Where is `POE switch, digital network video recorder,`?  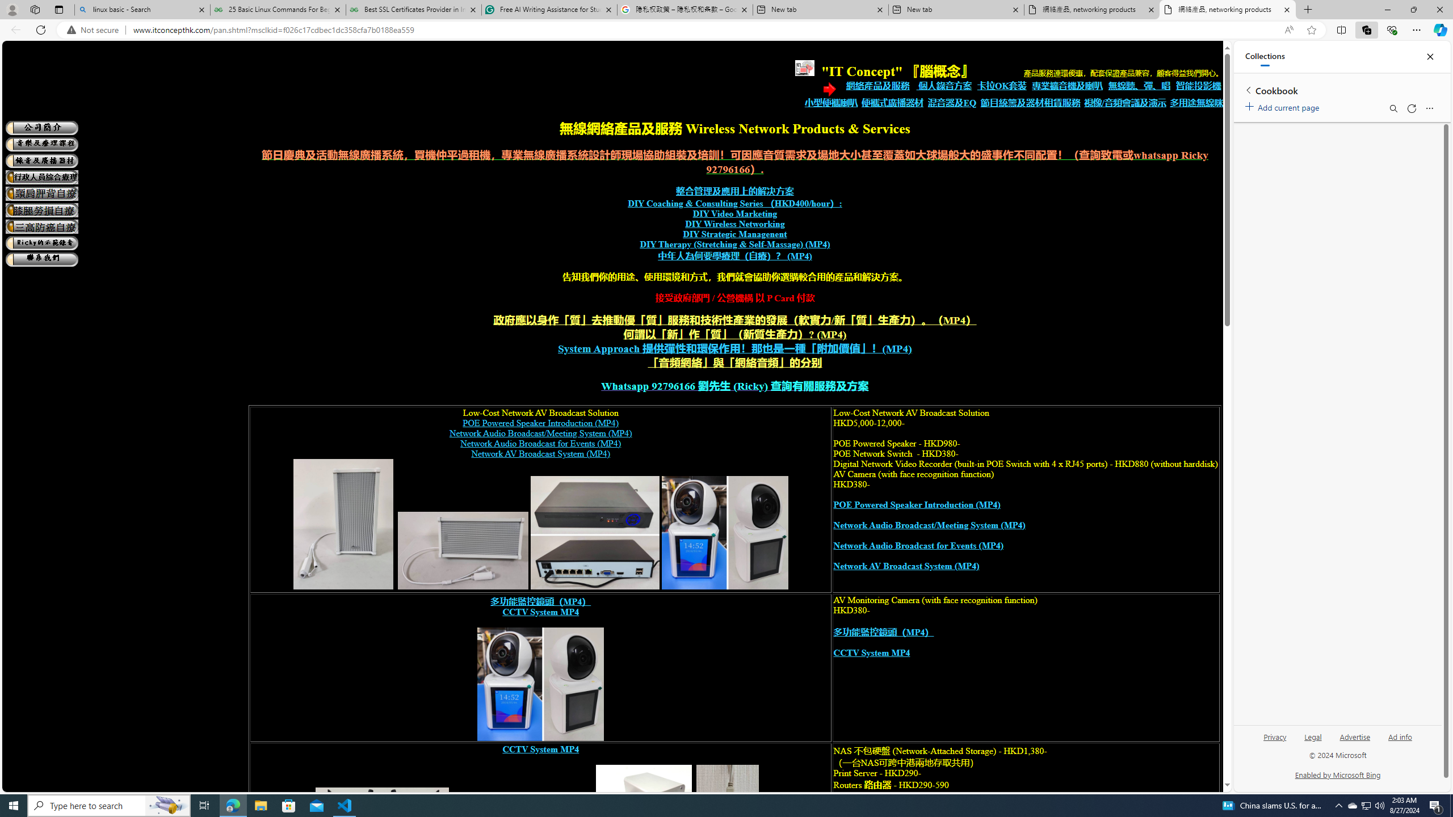 POE switch, digital network video recorder, is located at coordinates (595, 533).